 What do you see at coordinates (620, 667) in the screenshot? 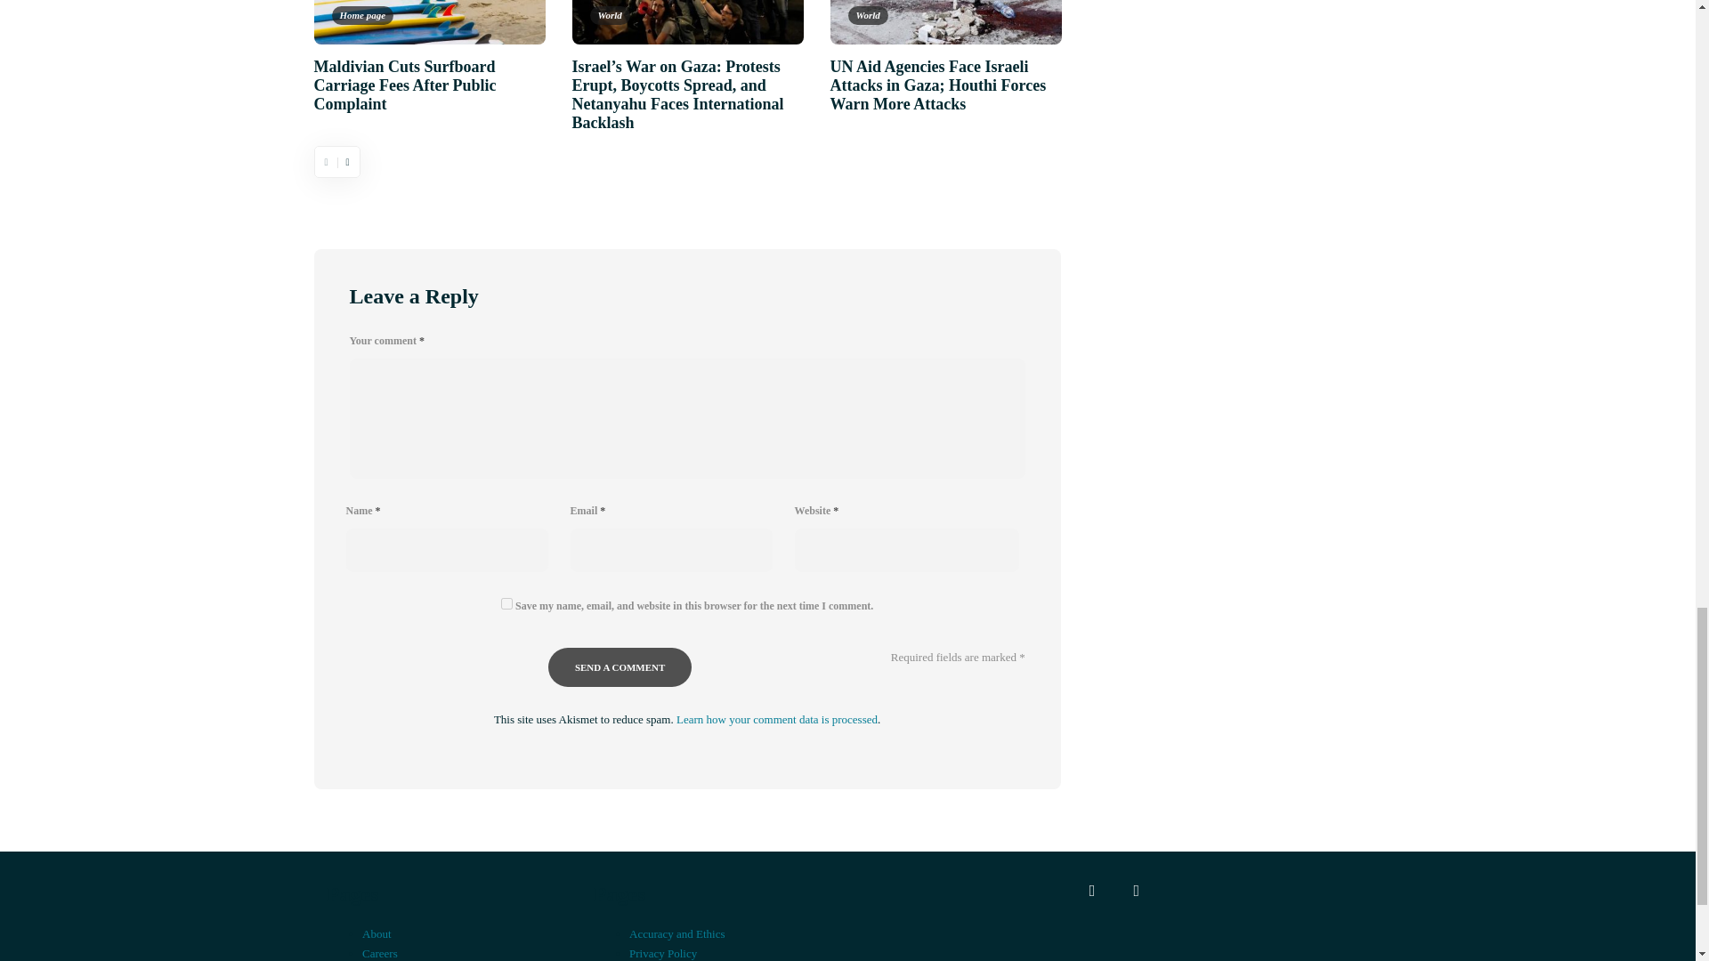
I see `Send a comment` at bounding box center [620, 667].